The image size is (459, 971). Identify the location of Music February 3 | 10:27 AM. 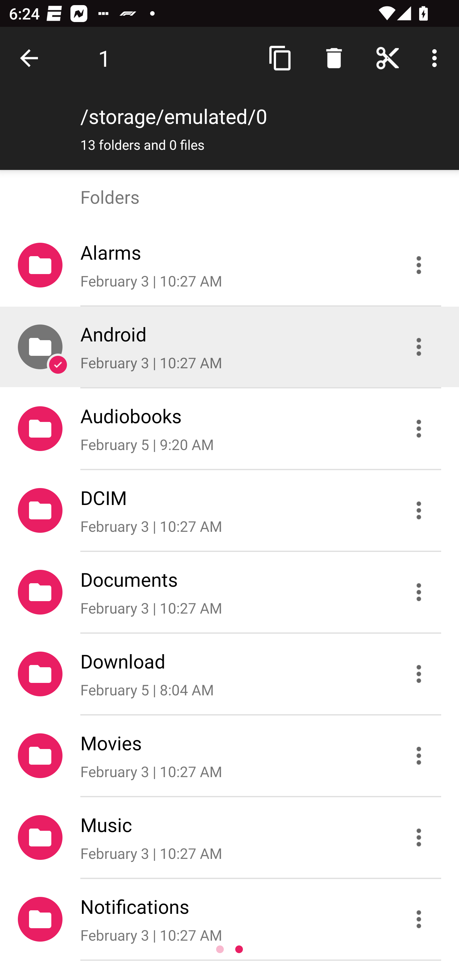
(229, 837).